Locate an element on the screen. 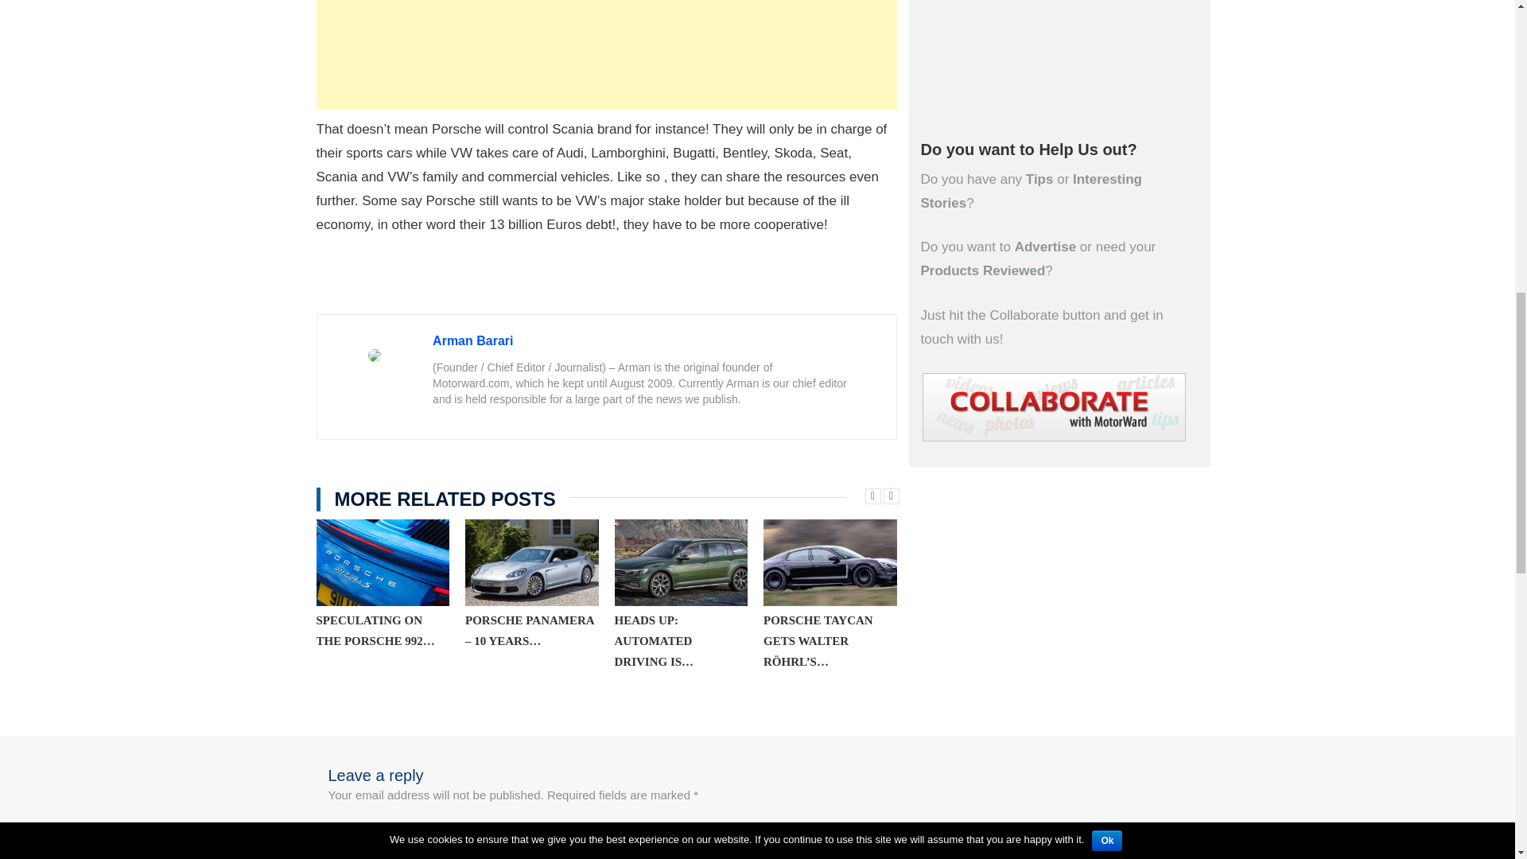  panamera 1 550x360 is located at coordinates (531, 563).